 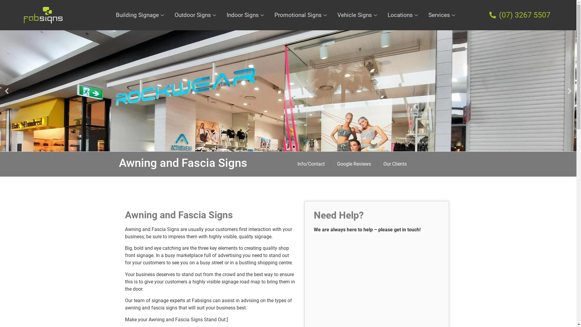 I want to click on Google Reviews, so click(x=354, y=164).